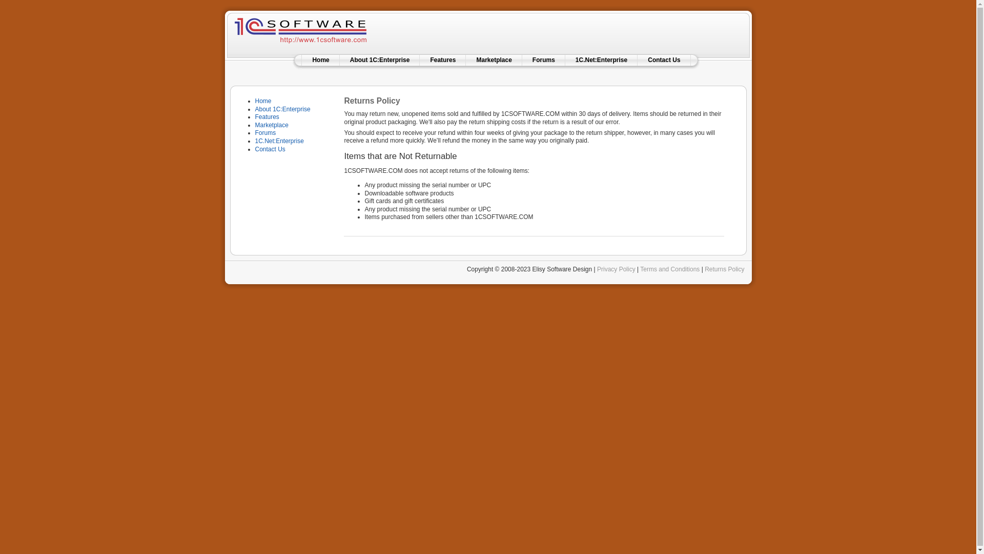 The height and width of the screenshot is (554, 984). I want to click on Home, so click(263, 101).